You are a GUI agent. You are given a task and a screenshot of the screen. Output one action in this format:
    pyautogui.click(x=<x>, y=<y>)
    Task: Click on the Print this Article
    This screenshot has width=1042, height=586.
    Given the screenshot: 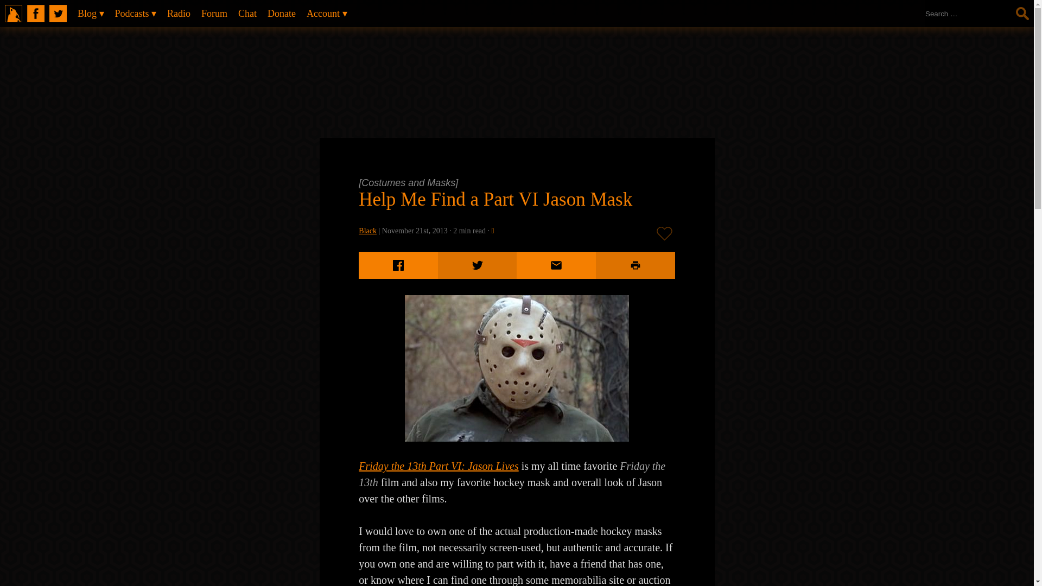 What is the action you would take?
    pyautogui.click(x=636, y=265)
    